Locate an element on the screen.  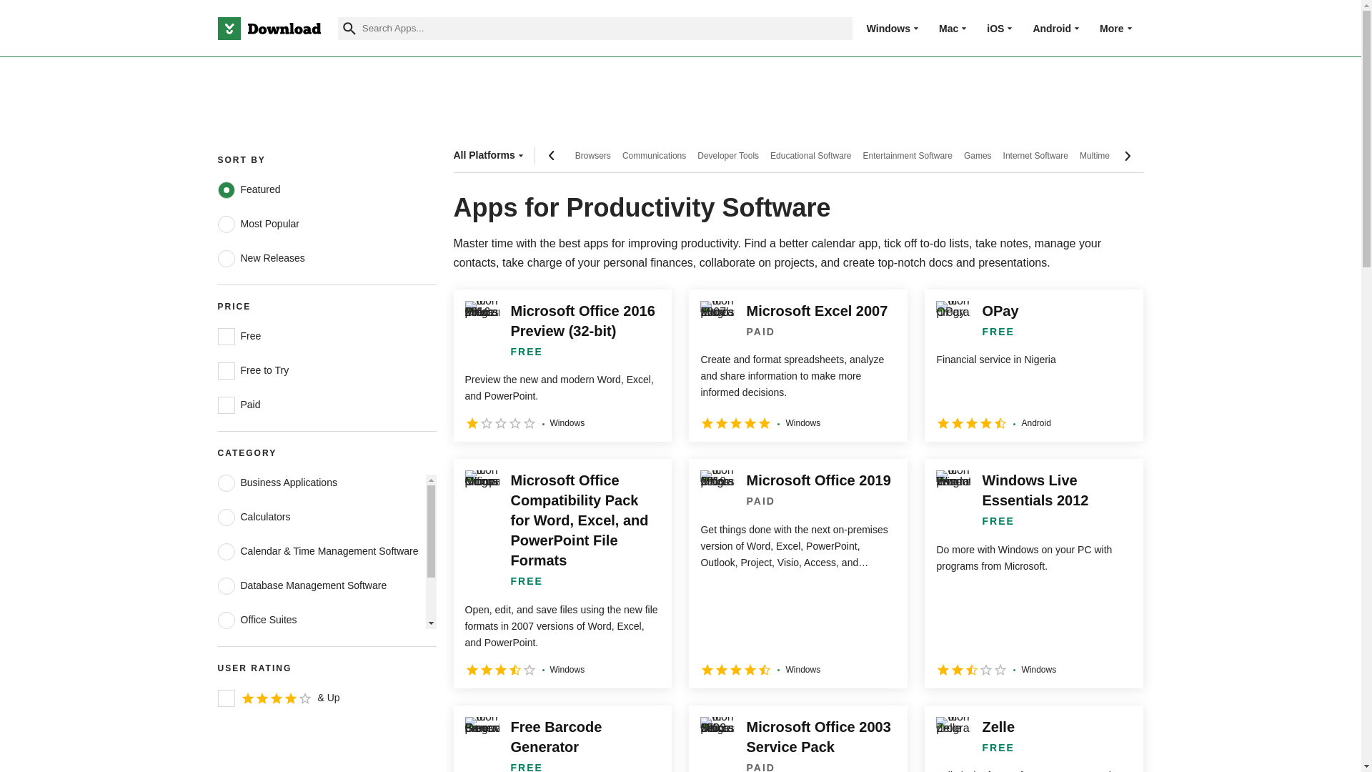
freeToTry is located at coordinates (226, 370).